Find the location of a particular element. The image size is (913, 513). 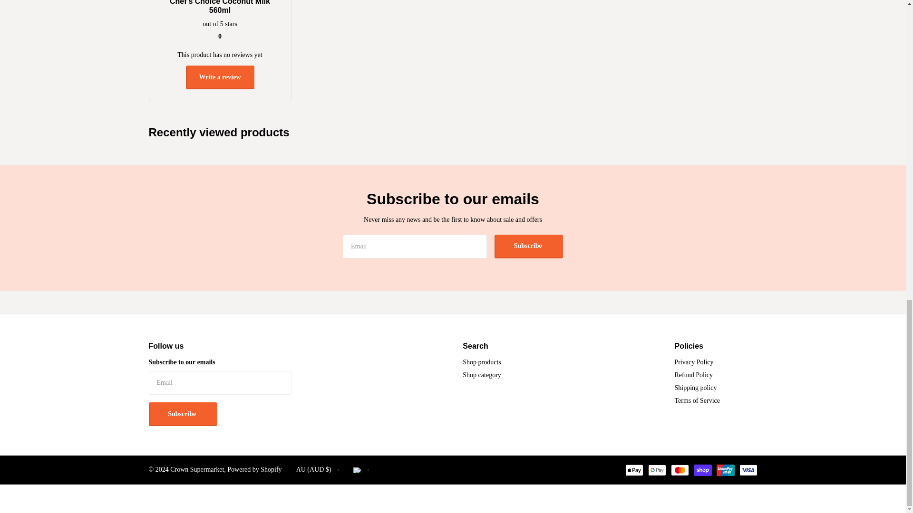

Apple Pay is located at coordinates (633, 470).